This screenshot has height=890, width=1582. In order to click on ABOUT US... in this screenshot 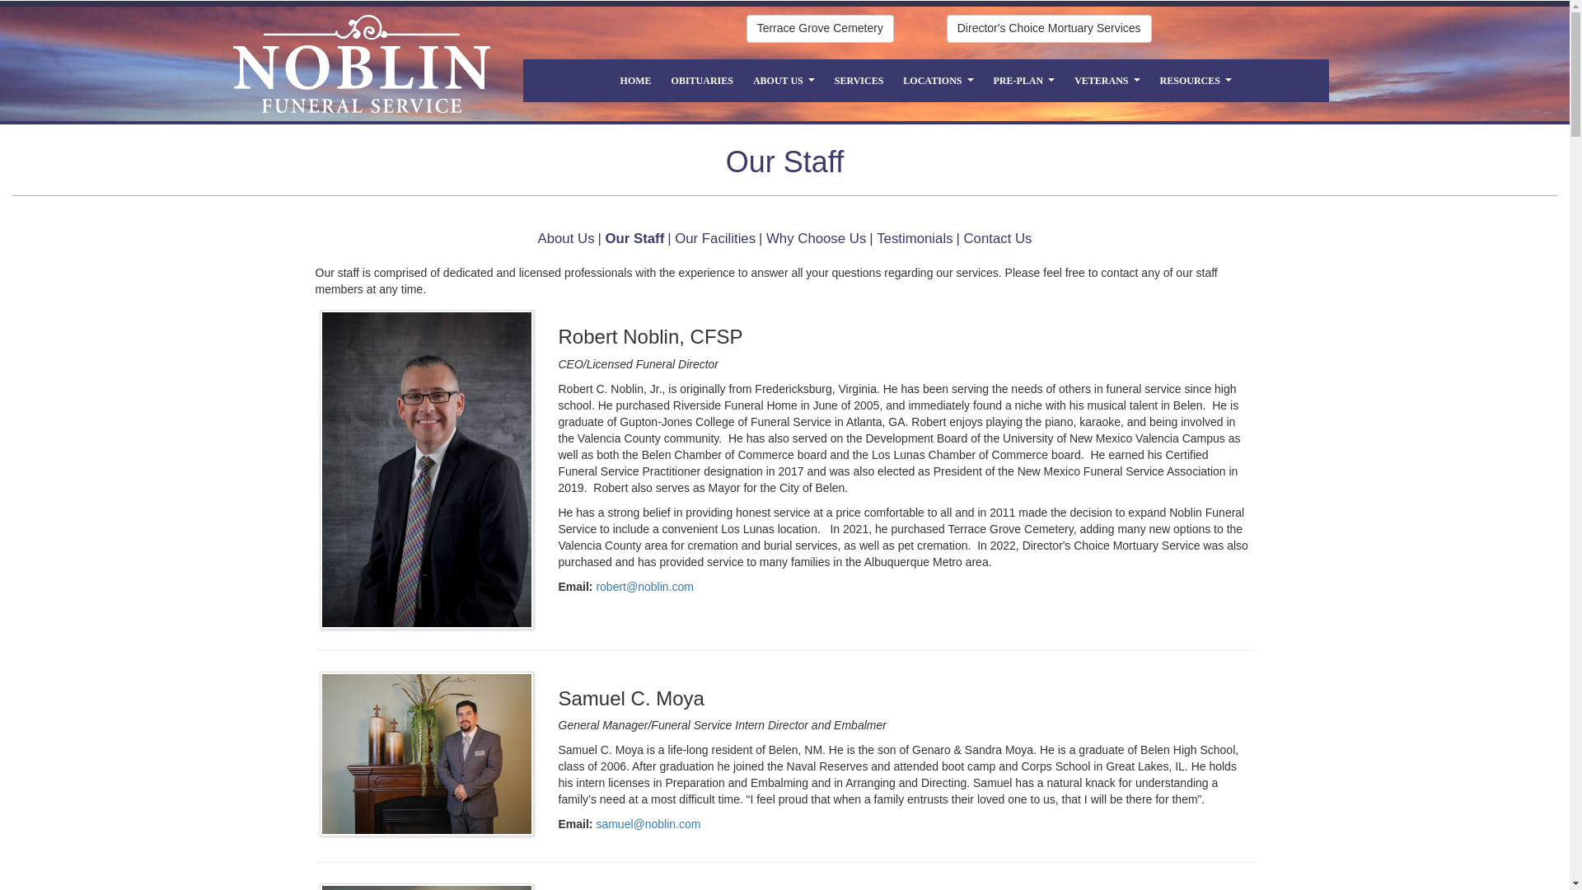, I will do `click(784, 81)`.